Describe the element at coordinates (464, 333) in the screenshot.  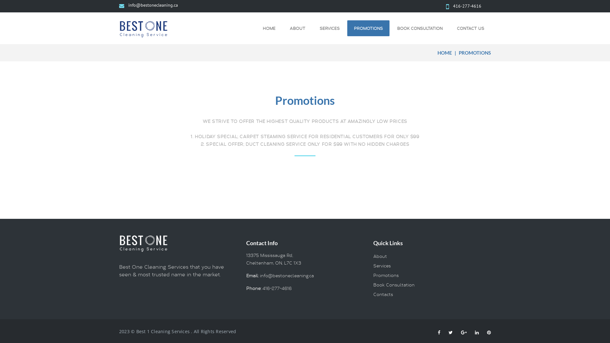
I see `Google+` at that location.